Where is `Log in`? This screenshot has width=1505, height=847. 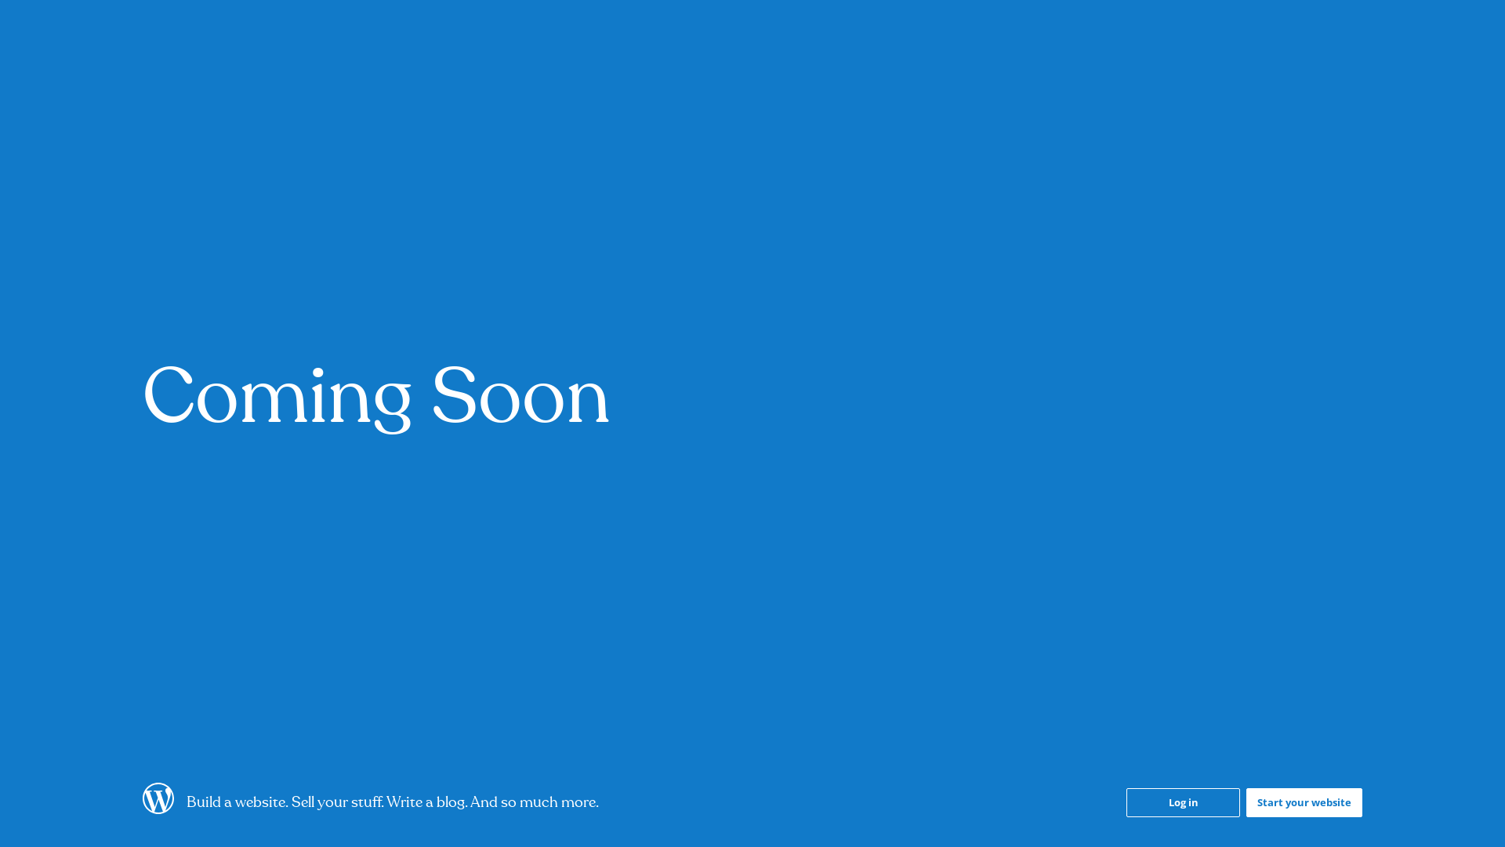
Log in is located at coordinates (1184, 803).